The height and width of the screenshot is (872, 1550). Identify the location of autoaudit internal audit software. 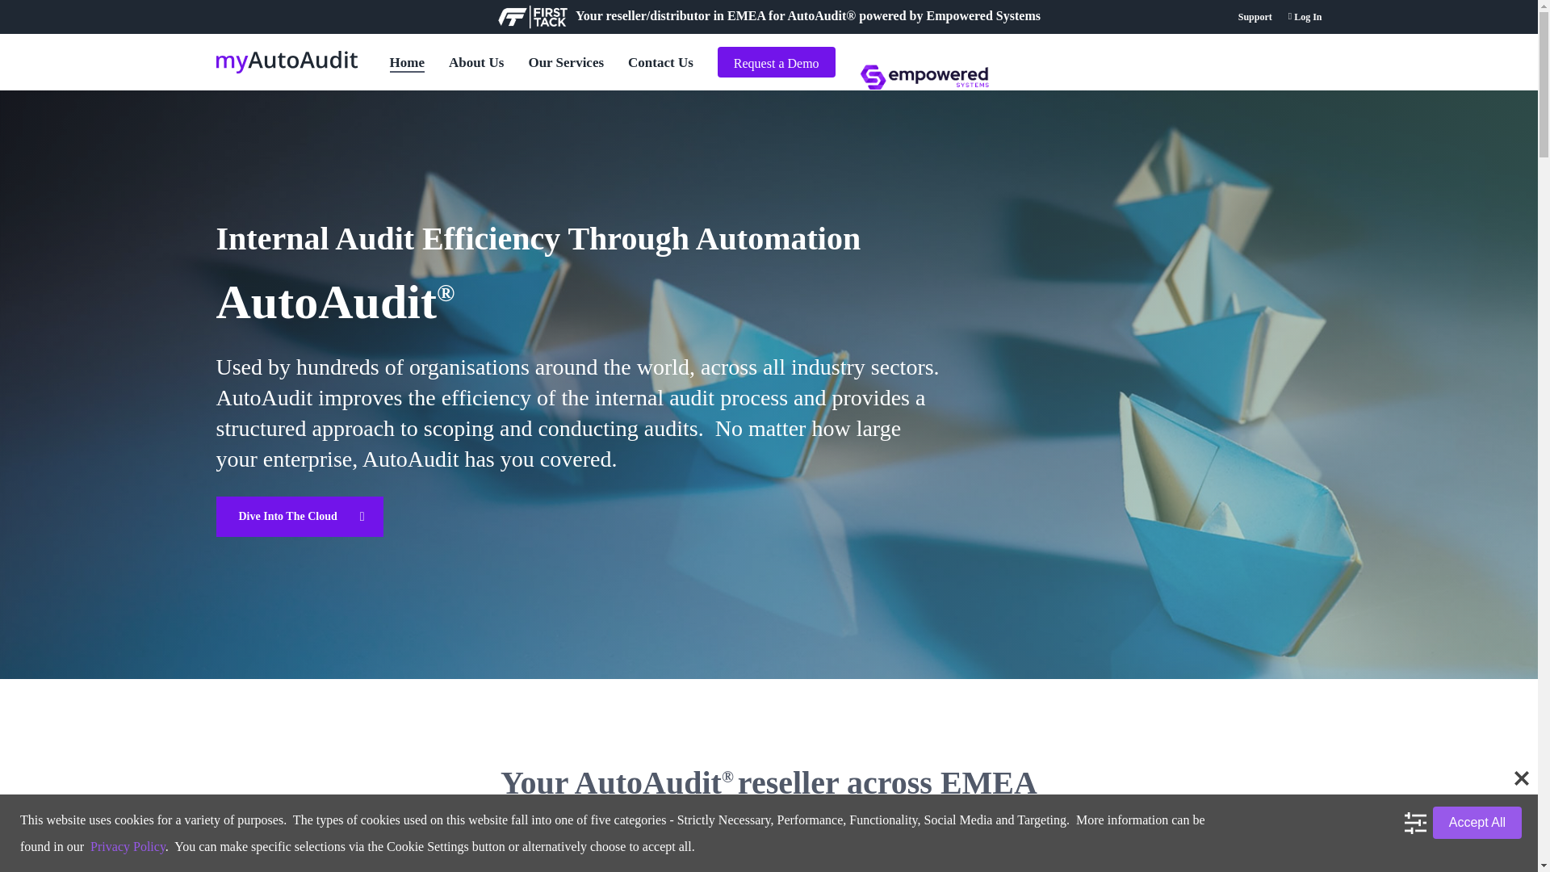
(924, 78).